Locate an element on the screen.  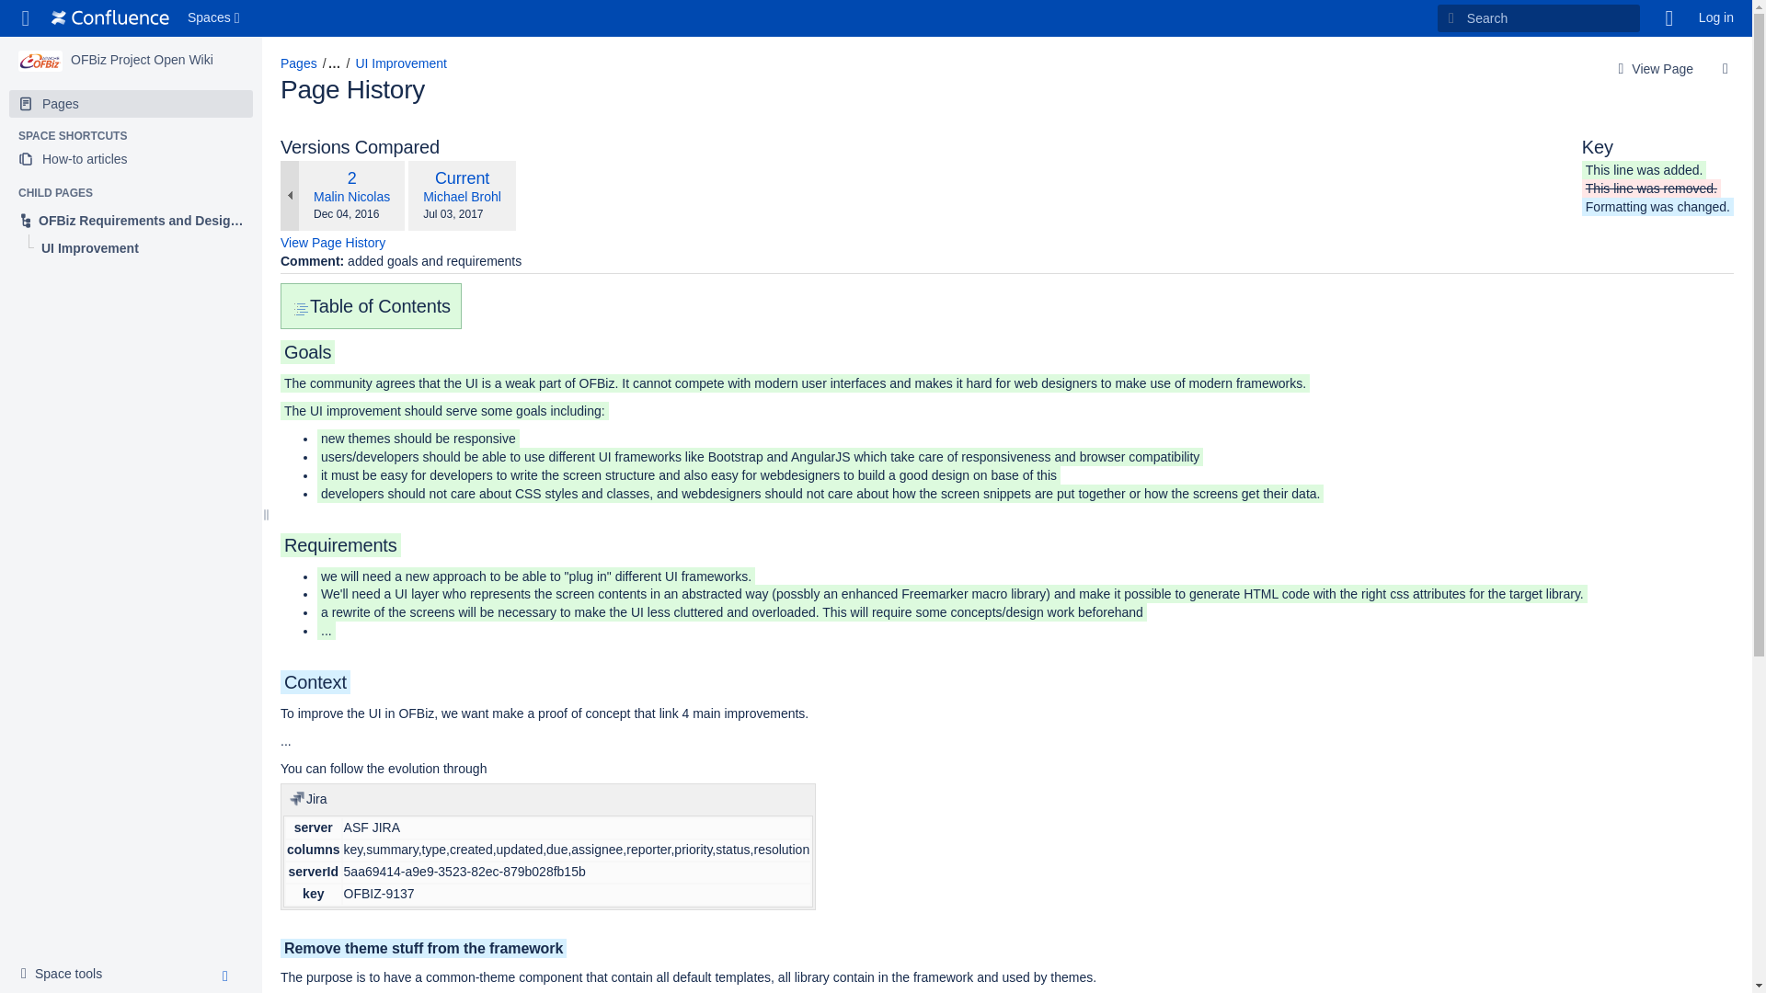
Apache Software Foundation is located at coordinates (110, 18).